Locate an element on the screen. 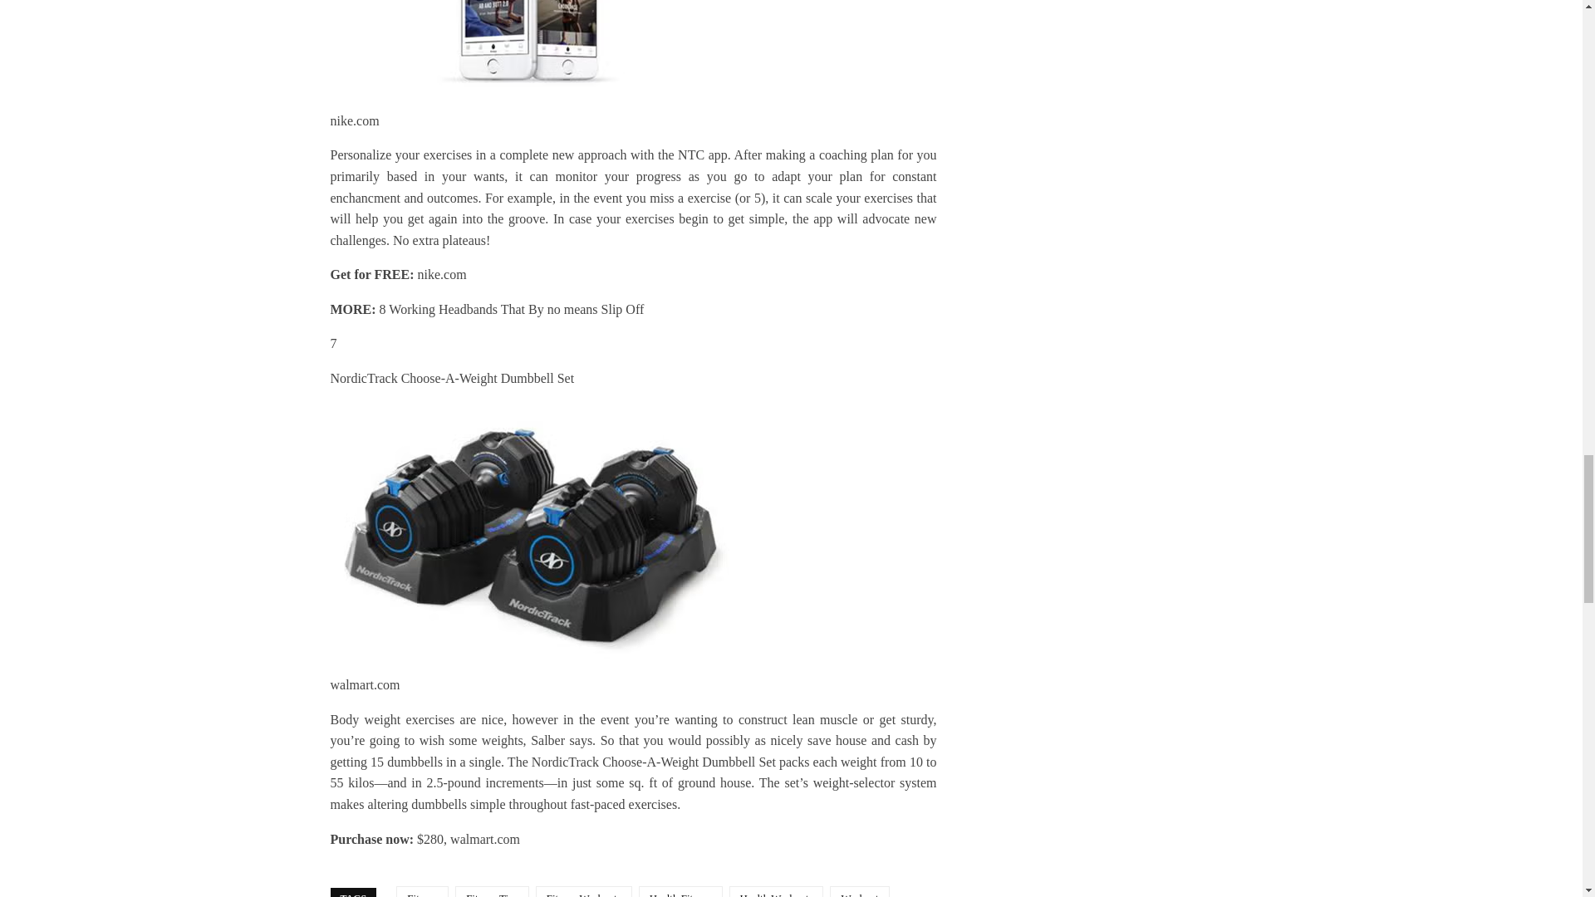 The height and width of the screenshot is (897, 1595). View all posts tagged Health Fitness is located at coordinates (680, 892).